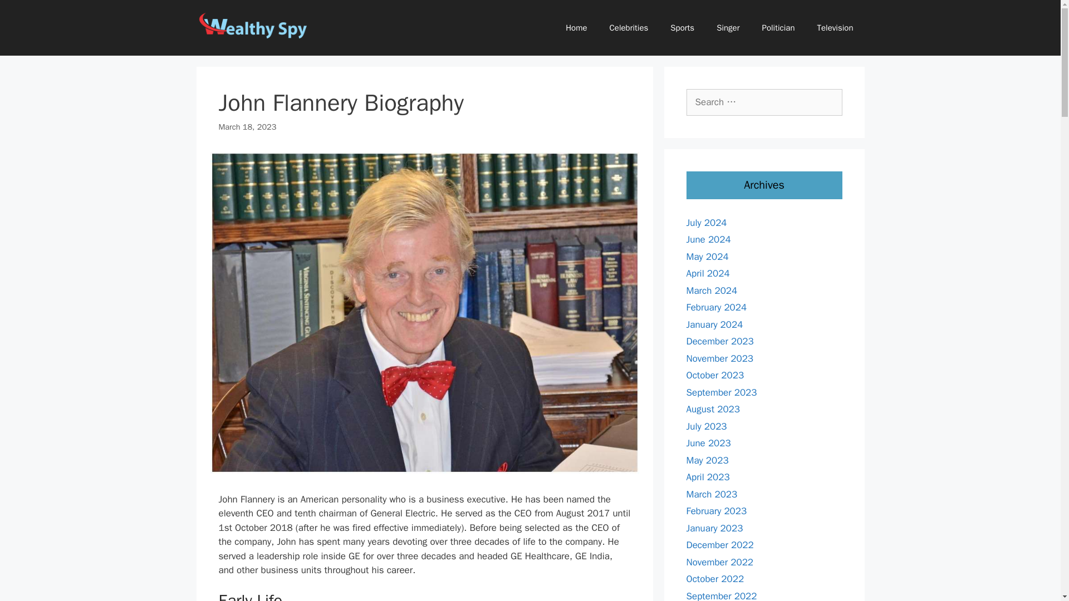 The image size is (1069, 601). What do you see at coordinates (722, 392) in the screenshot?
I see `September 2023` at bounding box center [722, 392].